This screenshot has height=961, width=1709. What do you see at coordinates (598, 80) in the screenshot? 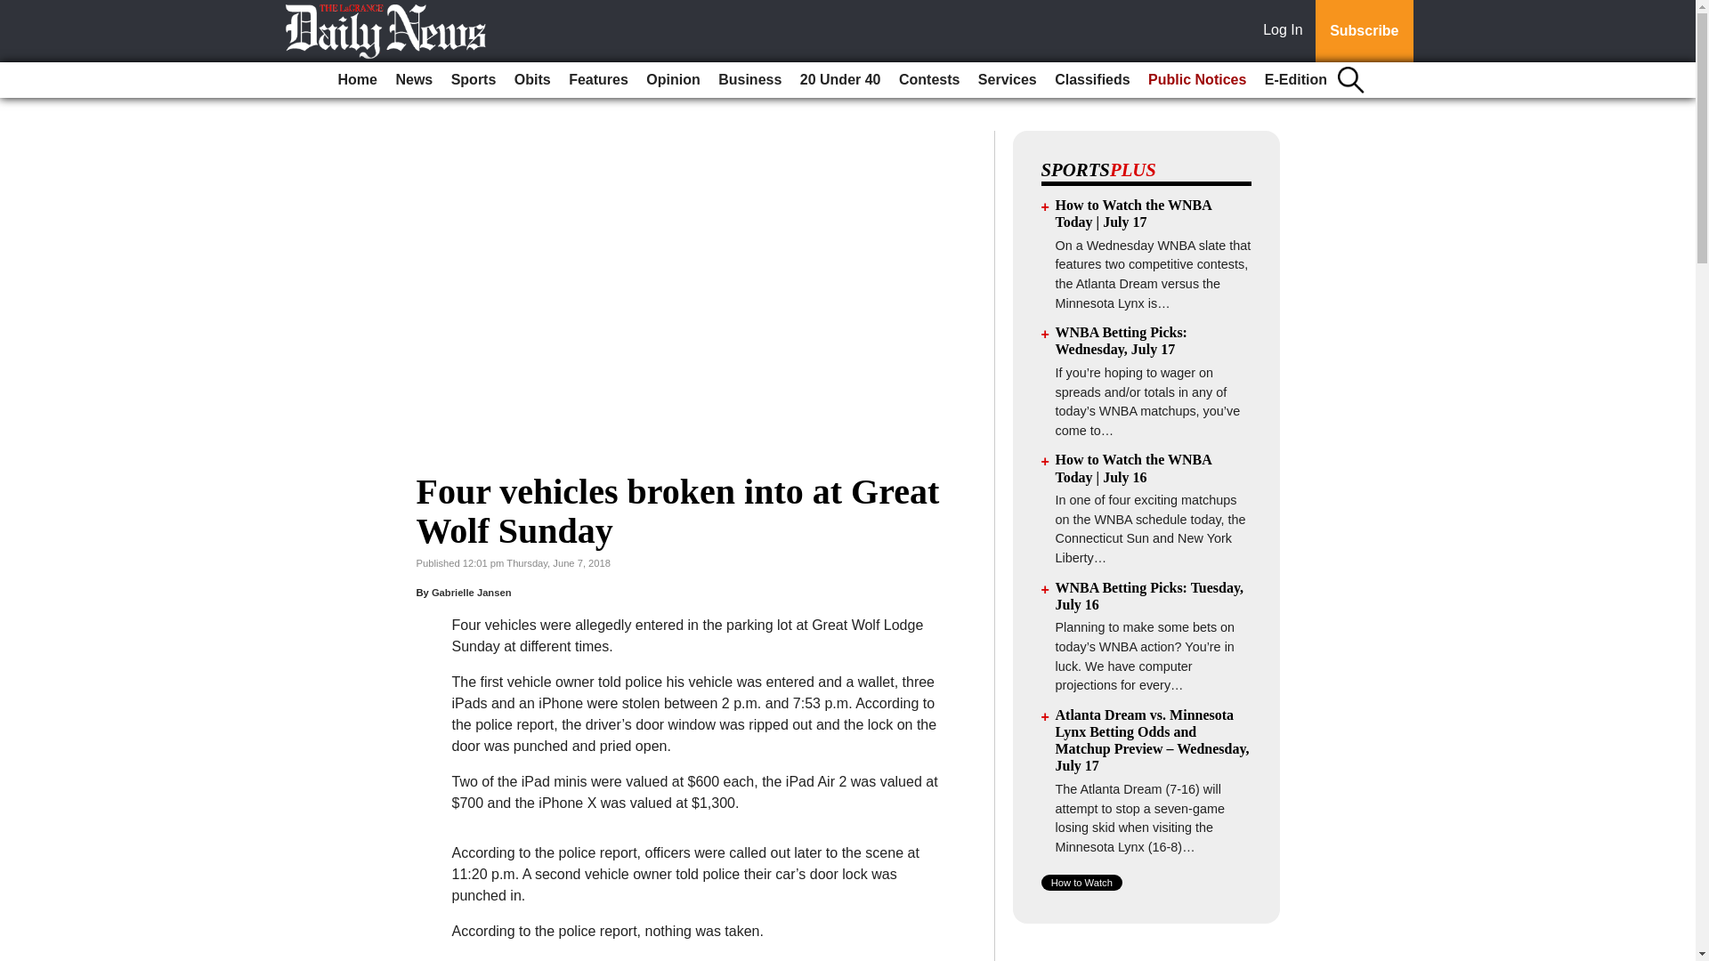
I see `Features` at bounding box center [598, 80].